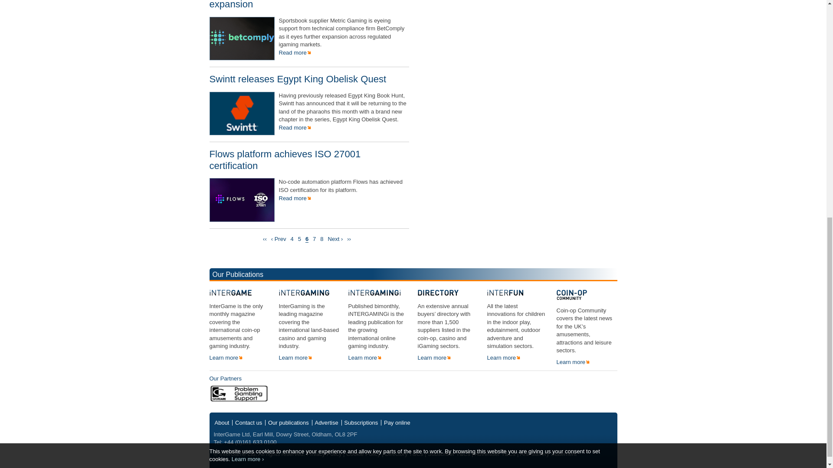 This screenshot has width=833, height=468. I want to click on Advertise, so click(326, 422).